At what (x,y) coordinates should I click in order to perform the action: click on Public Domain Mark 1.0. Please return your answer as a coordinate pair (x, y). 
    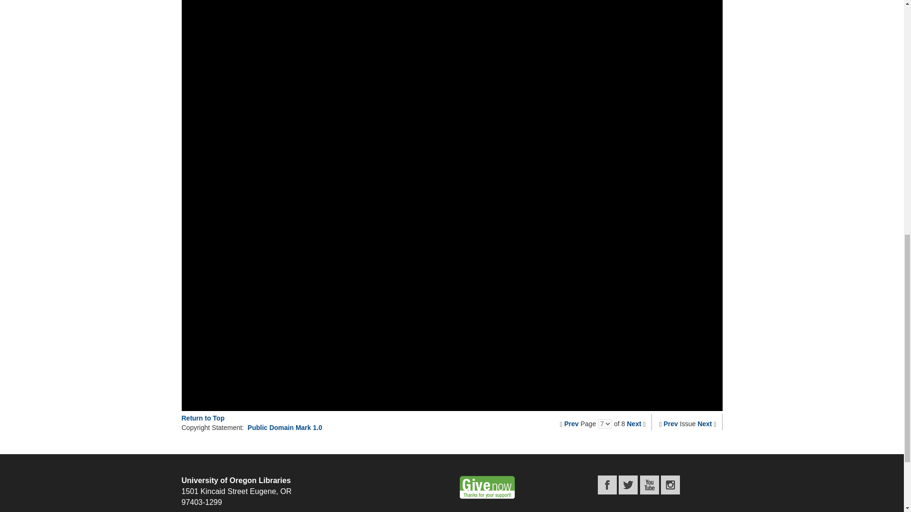
    Looking at the image, I should click on (285, 428).